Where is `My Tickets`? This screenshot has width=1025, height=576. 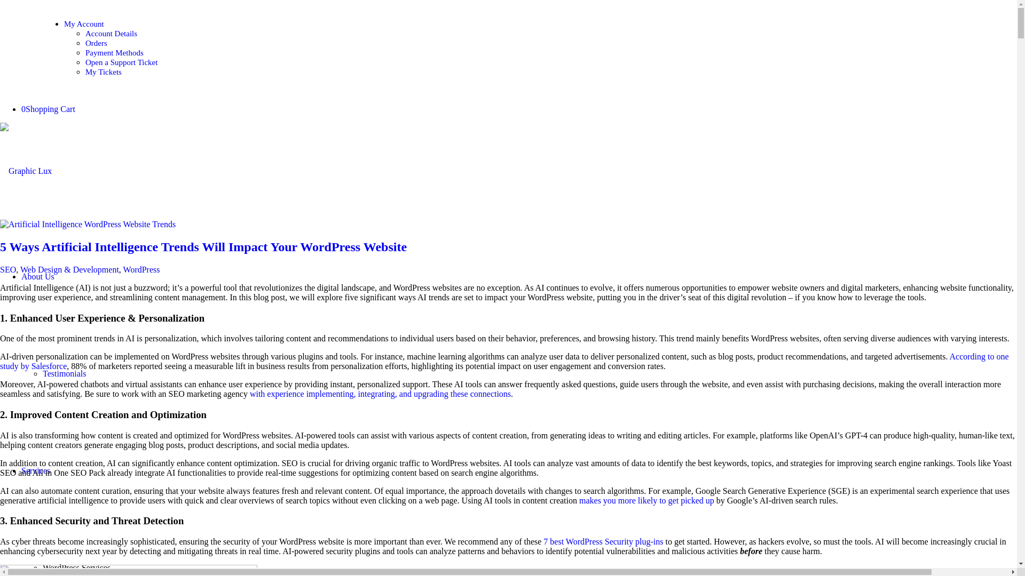 My Tickets is located at coordinates (104, 71).